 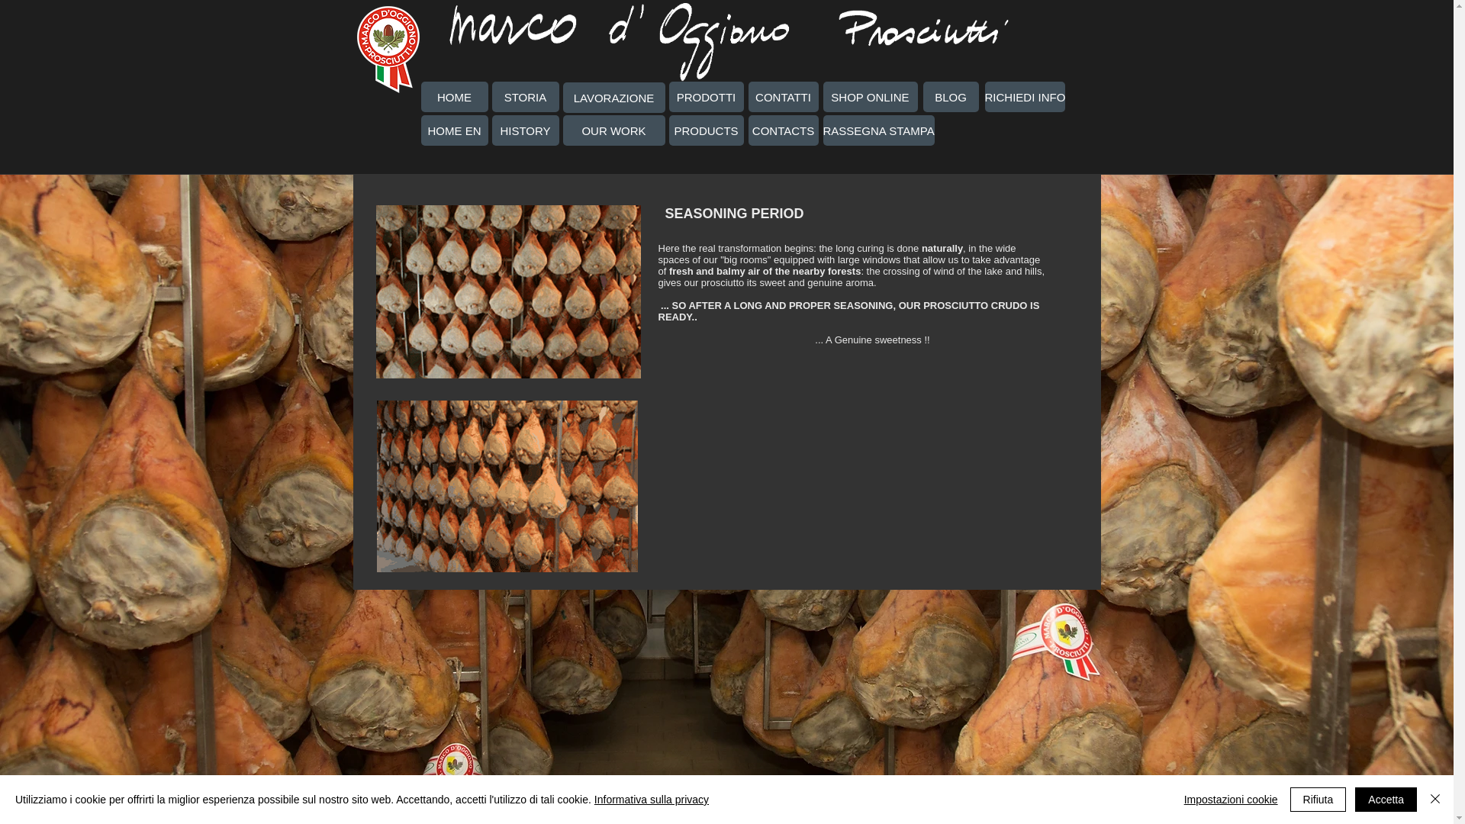 I want to click on Rifiuta, so click(x=1318, y=800).